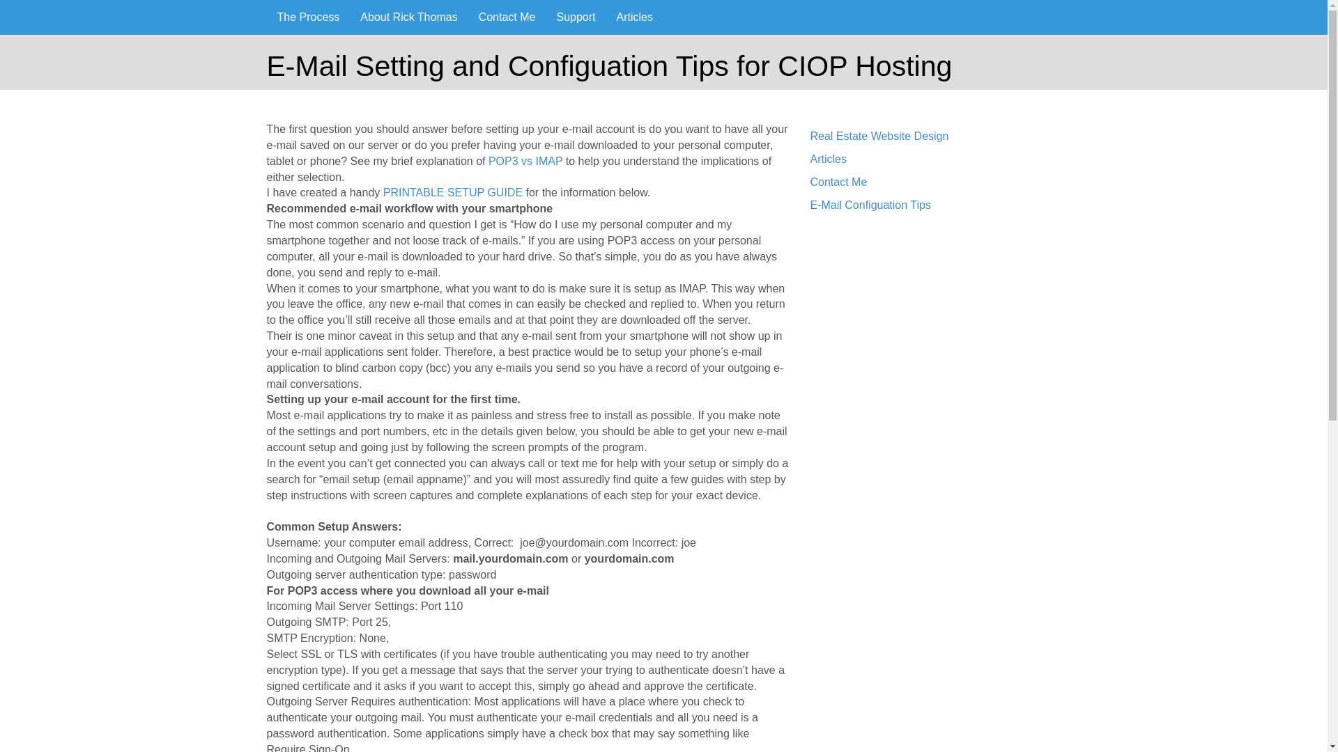 This screenshot has height=752, width=1338. I want to click on Articles, so click(634, 17).